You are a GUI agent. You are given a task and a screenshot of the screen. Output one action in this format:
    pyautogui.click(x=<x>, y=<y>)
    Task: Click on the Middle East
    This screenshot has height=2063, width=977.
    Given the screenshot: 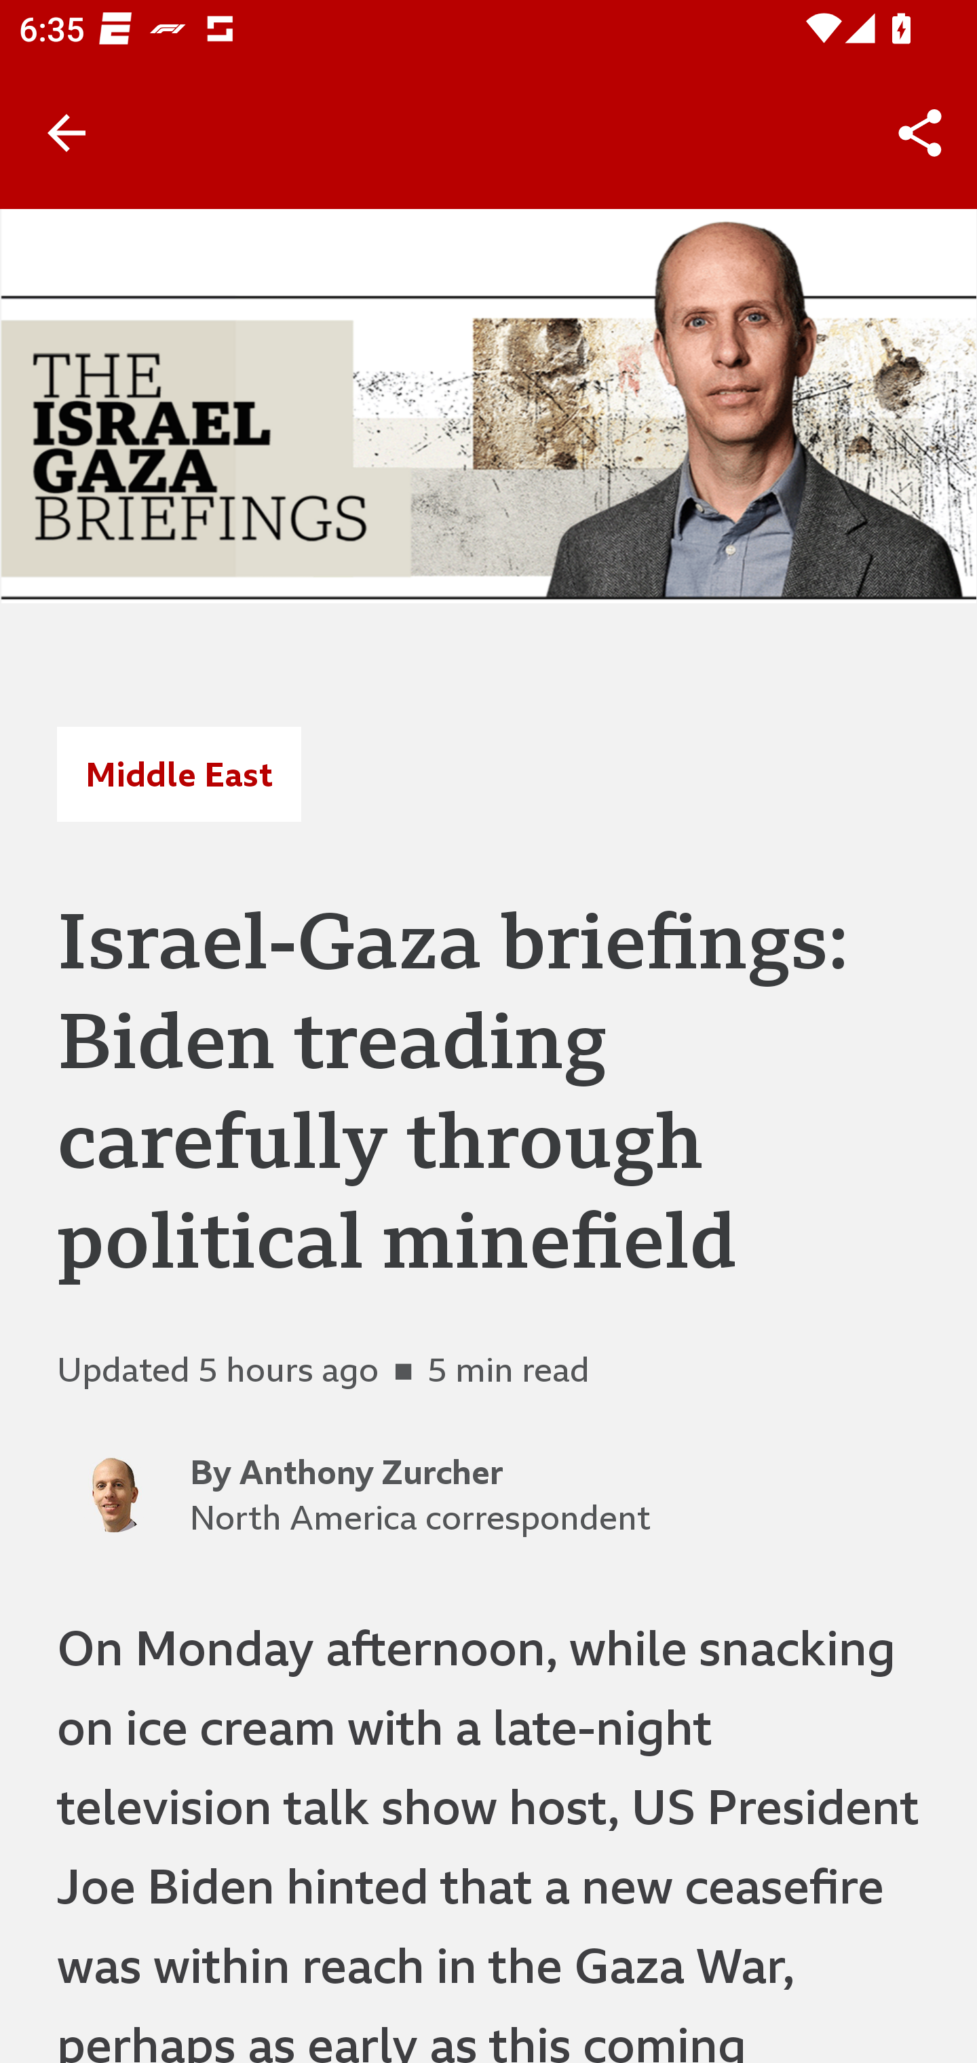 What is the action you would take?
    pyautogui.click(x=178, y=774)
    